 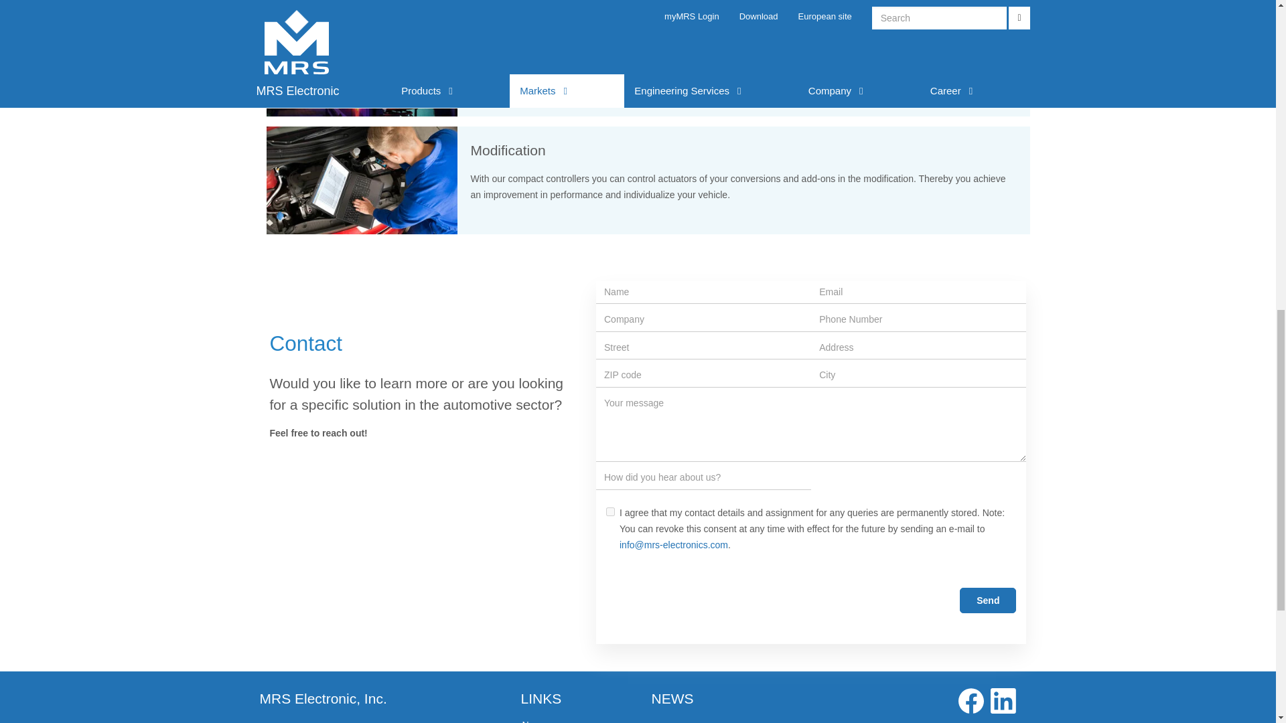 I want to click on Modification, so click(x=362, y=180).